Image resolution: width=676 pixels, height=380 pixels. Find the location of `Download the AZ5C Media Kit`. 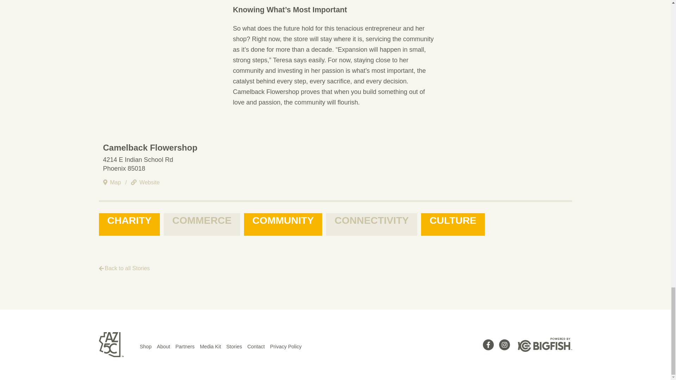

Download the AZ5C Media Kit is located at coordinates (211, 346).